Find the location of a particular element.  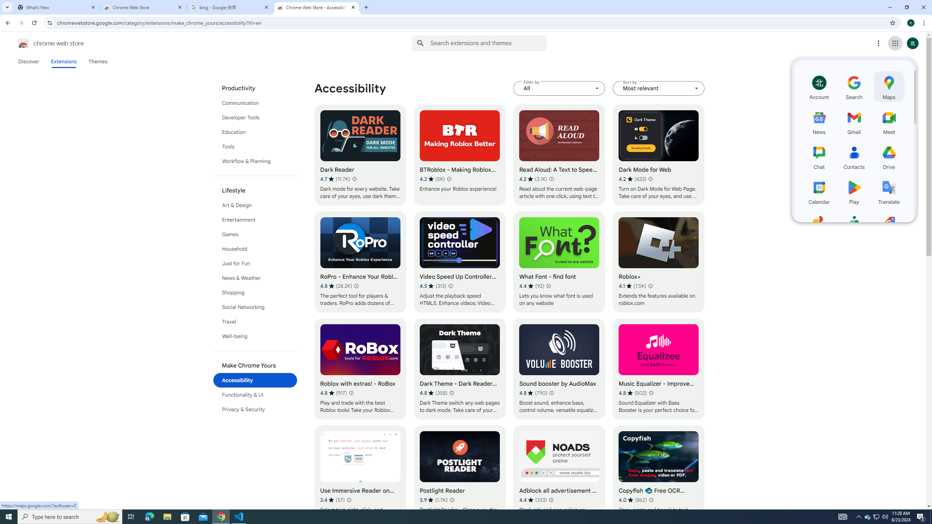

Chrome Web Store logo is located at coordinates (23, 43).